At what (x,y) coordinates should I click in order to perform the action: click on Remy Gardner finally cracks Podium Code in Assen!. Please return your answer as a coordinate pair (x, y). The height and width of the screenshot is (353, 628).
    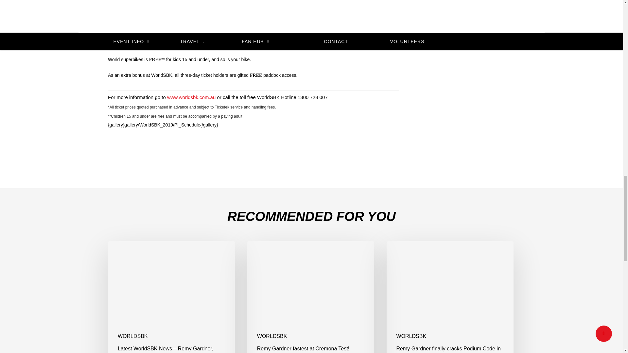
    Looking at the image, I should click on (450, 297).